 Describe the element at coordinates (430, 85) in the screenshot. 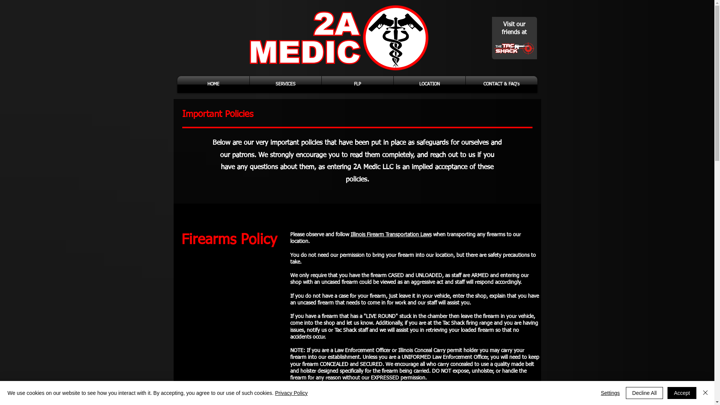

I see `LOCATION` at that location.